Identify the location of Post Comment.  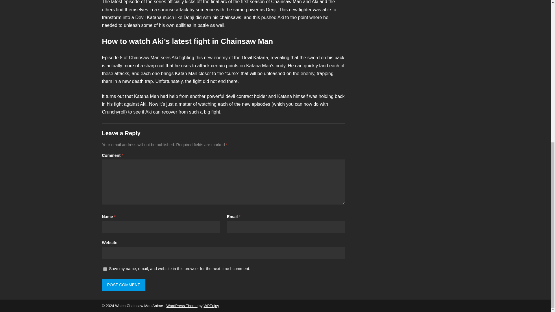
(123, 285).